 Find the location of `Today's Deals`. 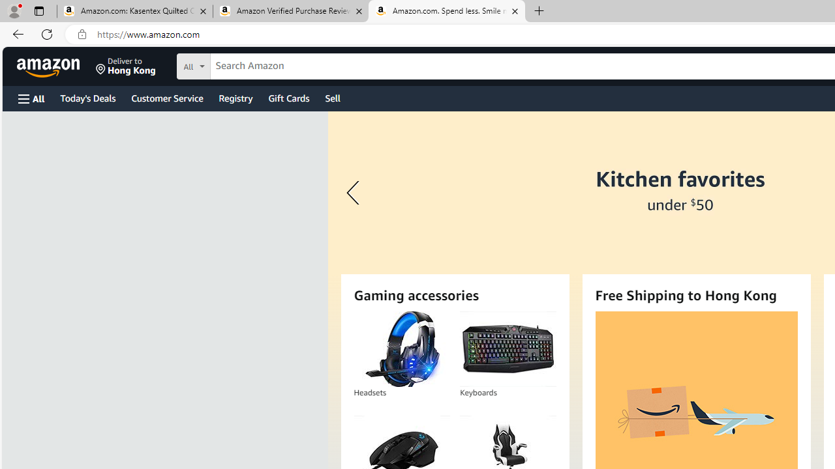

Today's Deals is located at coordinates (87, 98).